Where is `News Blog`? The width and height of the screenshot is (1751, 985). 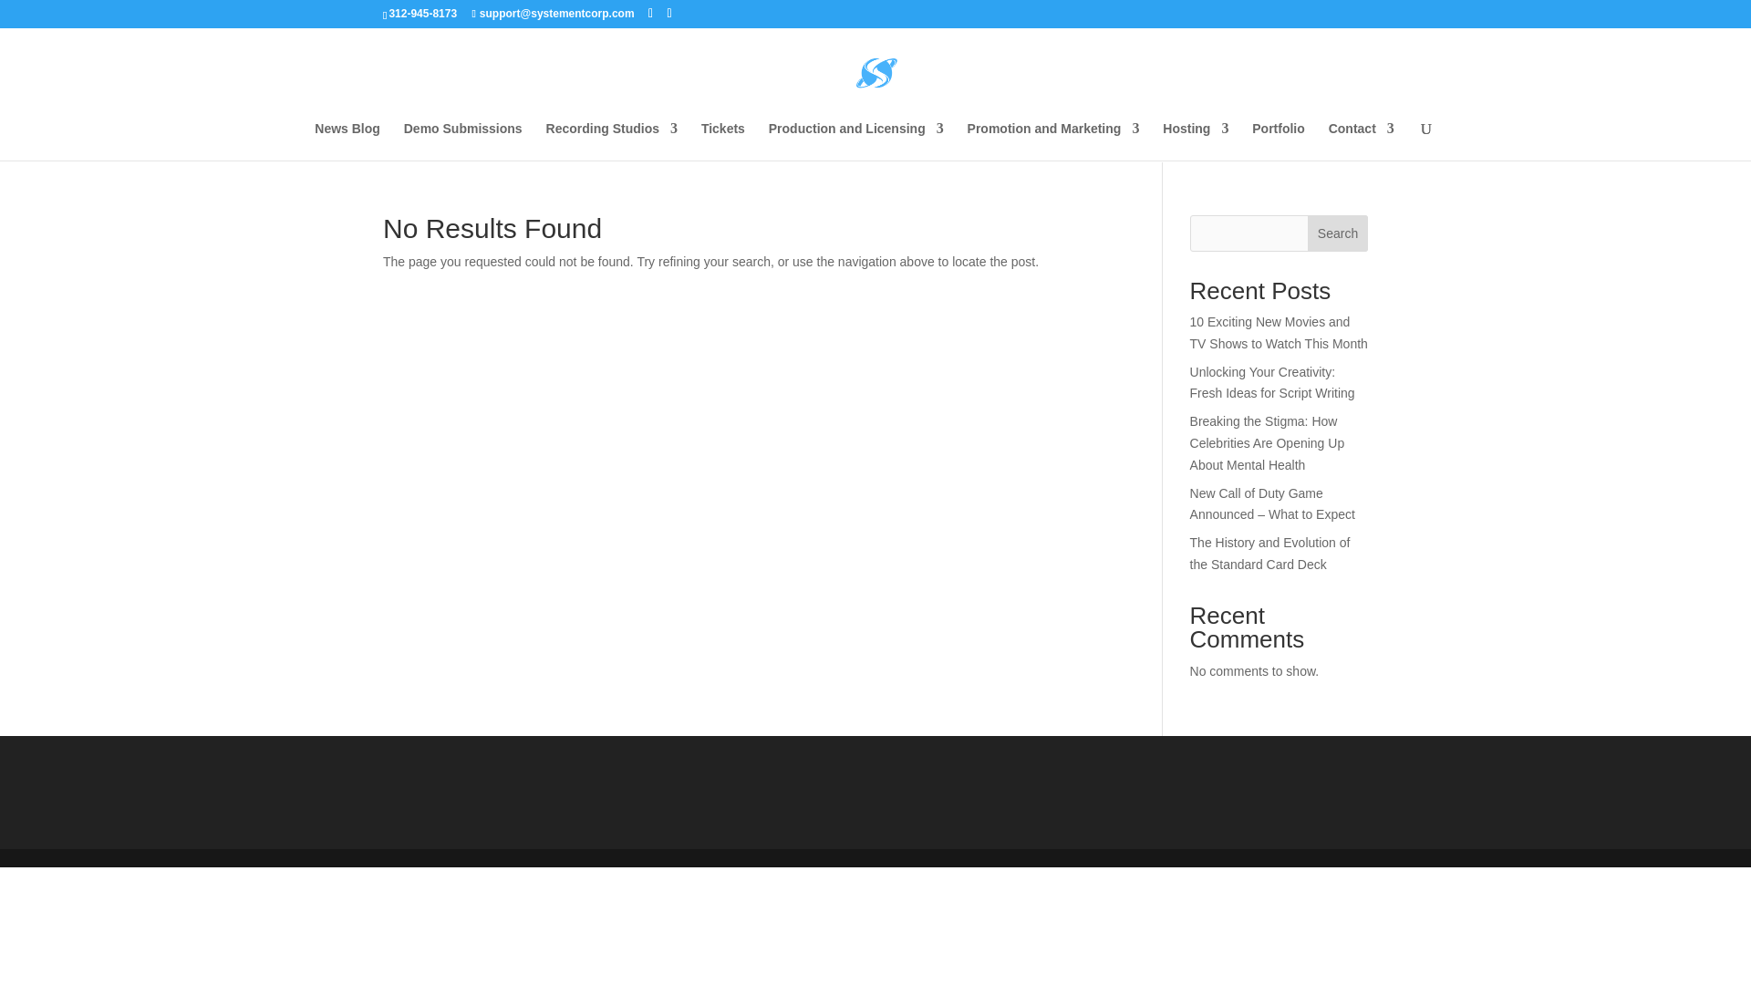 News Blog is located at coordinates (347, 140).